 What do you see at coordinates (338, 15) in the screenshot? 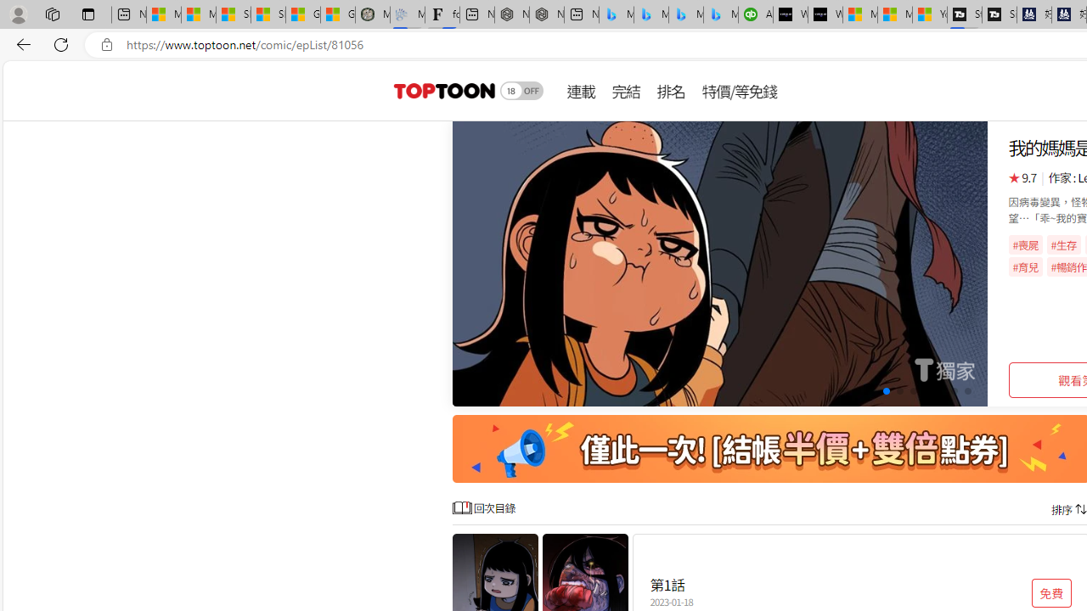
I see `Gilma and Hector both pose tropical trouble for Hawaii` at bounding box center [338, 15].